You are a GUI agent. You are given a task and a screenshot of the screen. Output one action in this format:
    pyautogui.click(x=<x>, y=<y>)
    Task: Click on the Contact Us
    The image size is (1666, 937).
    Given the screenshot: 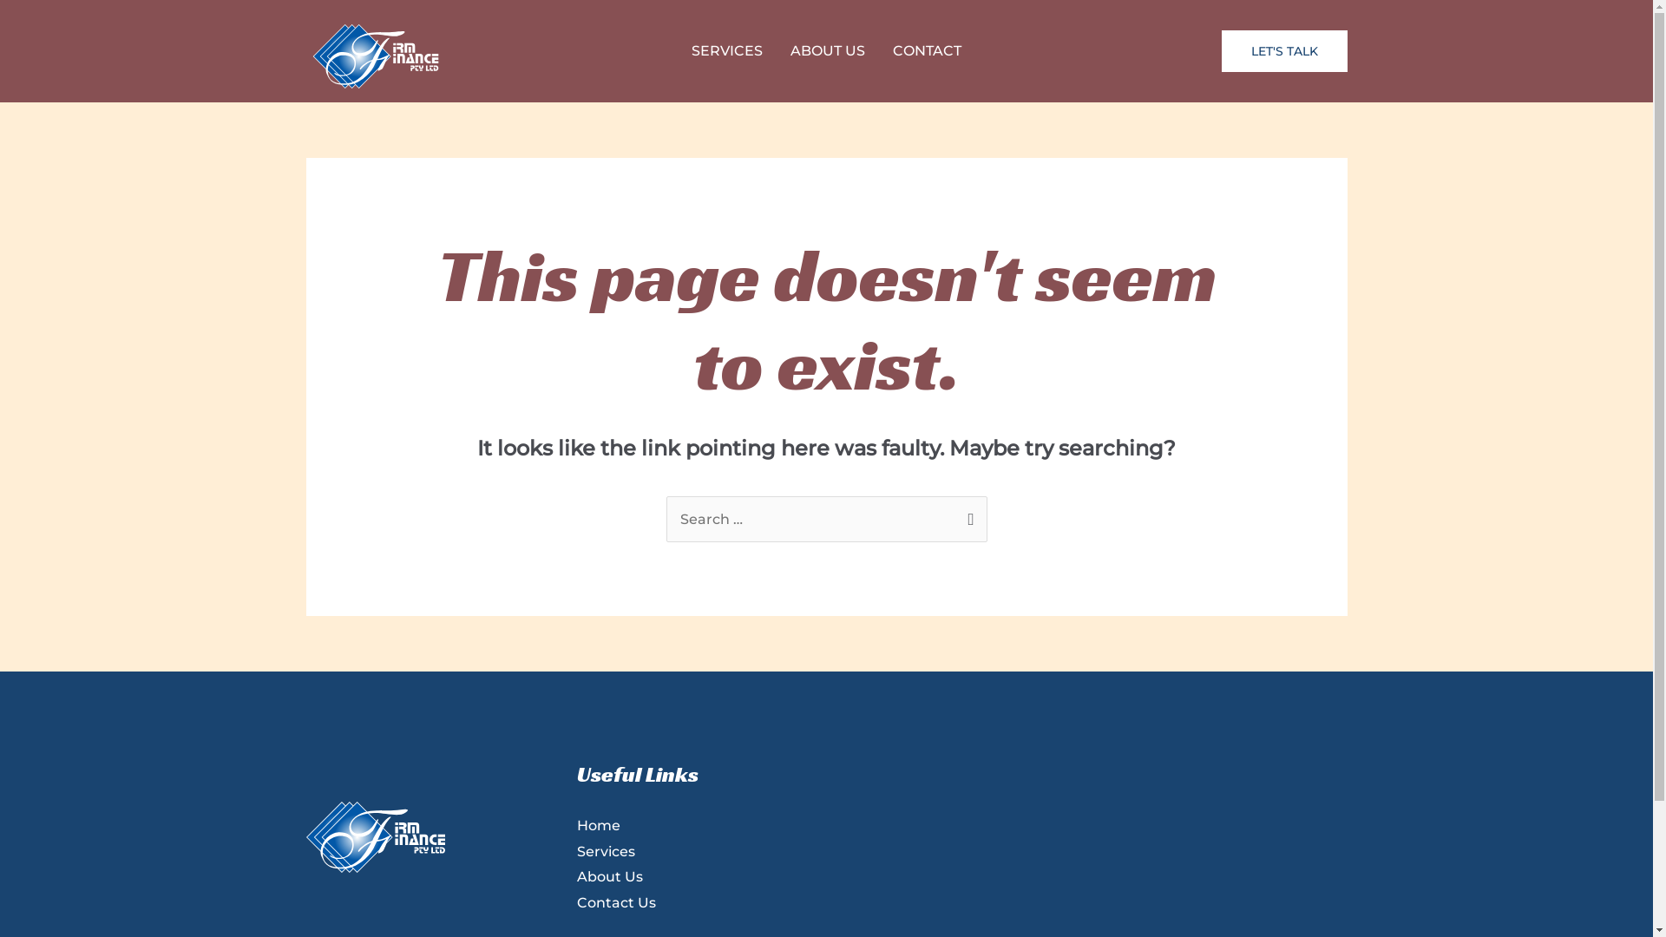 What is the action you would take?
    pyautogui.click(x=616, y=902)
    